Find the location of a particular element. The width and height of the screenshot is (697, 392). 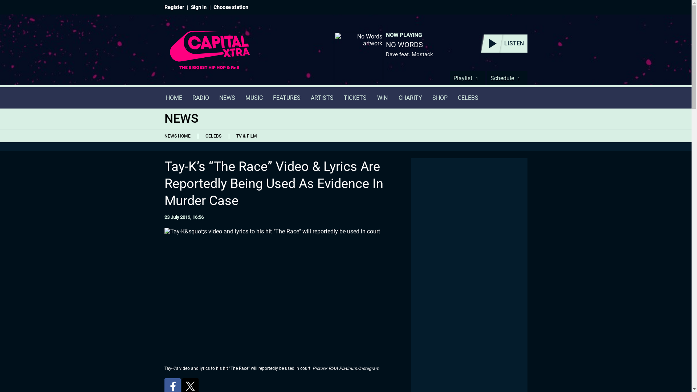

NEWS HOME is located at coordinates (179, 136).